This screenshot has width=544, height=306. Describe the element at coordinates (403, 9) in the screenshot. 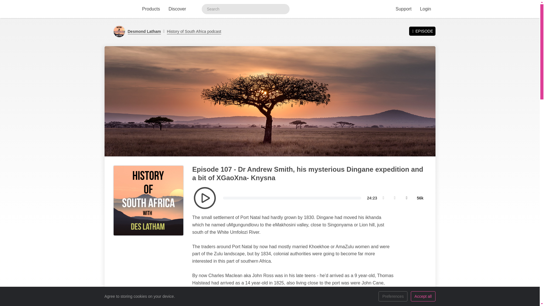

I see `Support` at that location.